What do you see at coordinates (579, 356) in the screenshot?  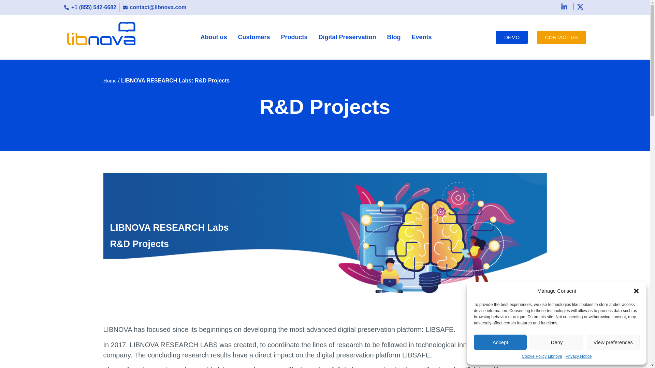 I see `Privacy Notice` at bounding box center [579, 356].